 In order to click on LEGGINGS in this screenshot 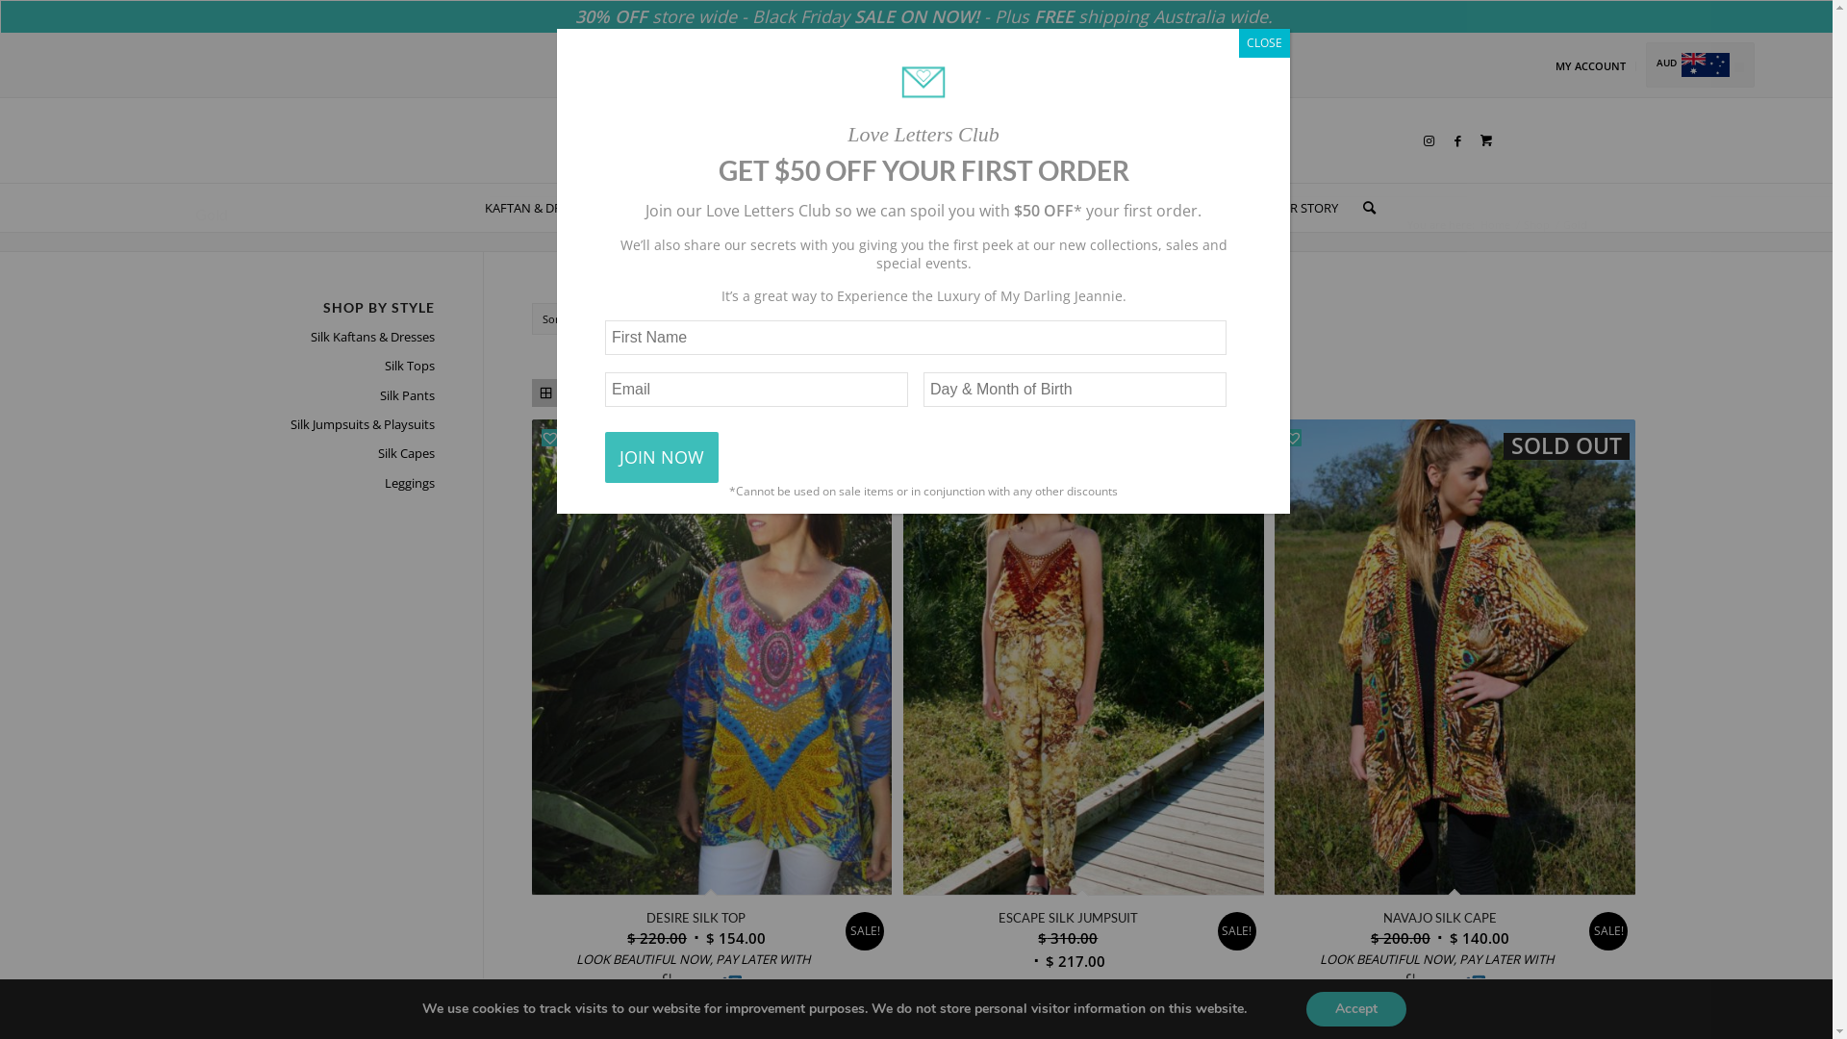, I will do `click(988, 208)`.